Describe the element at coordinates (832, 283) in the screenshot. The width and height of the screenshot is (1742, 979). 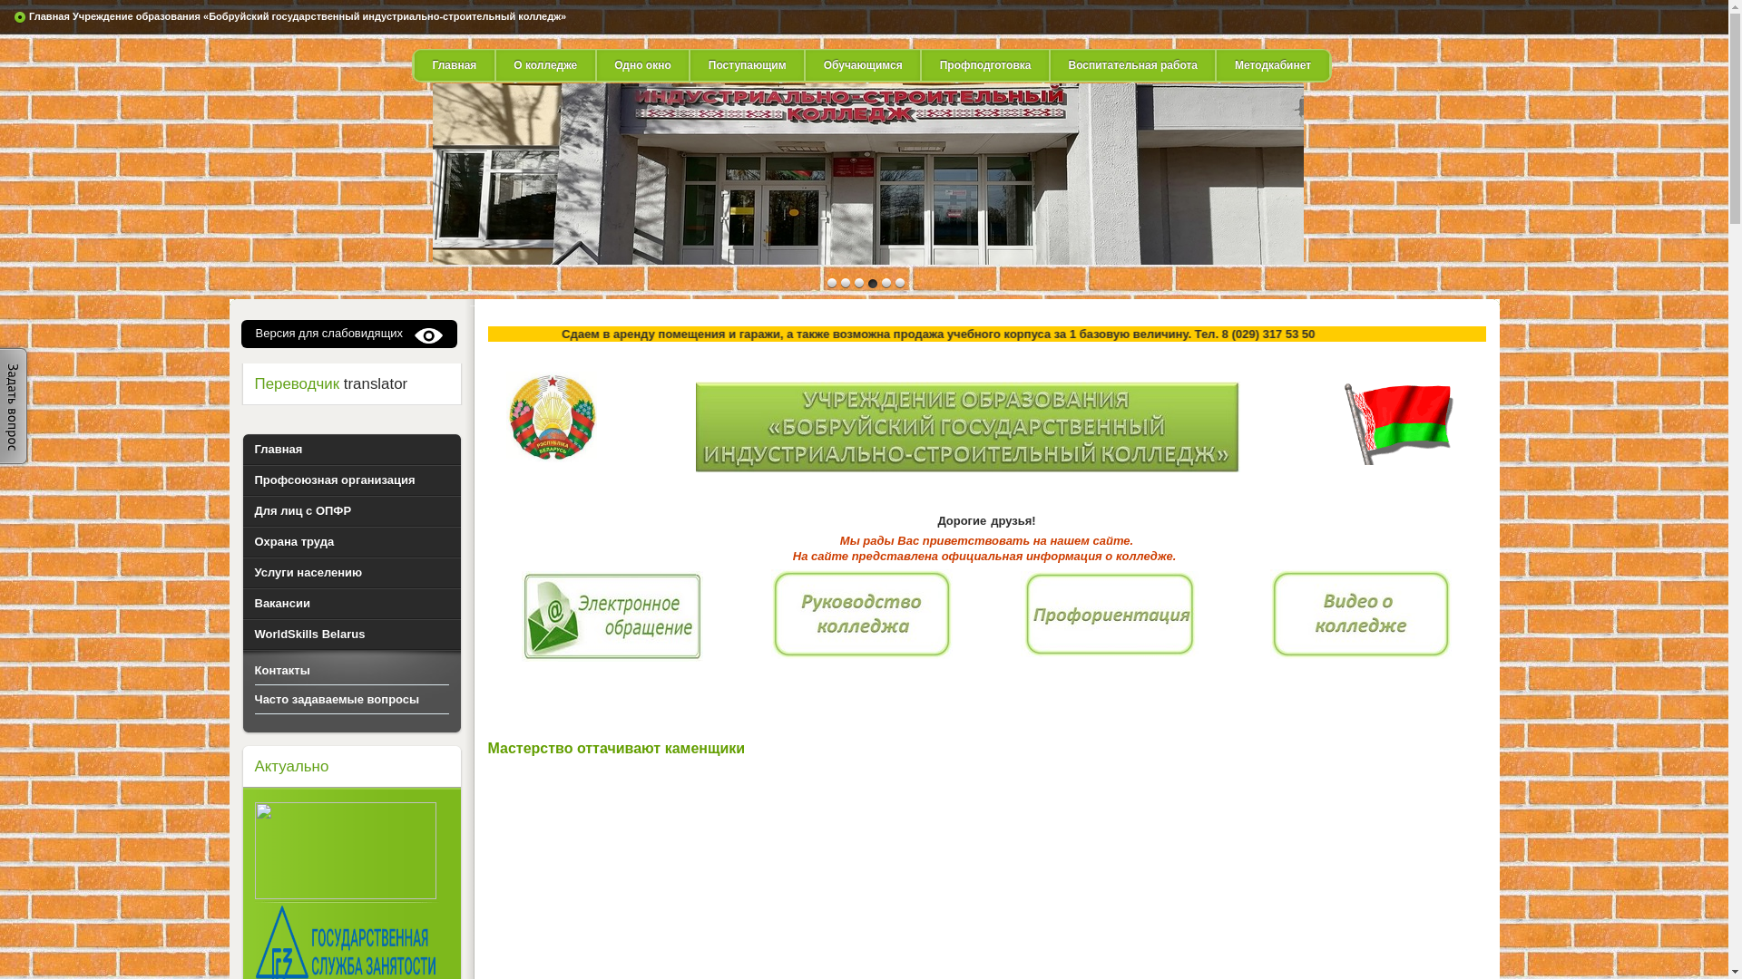
I see `0` at that location.